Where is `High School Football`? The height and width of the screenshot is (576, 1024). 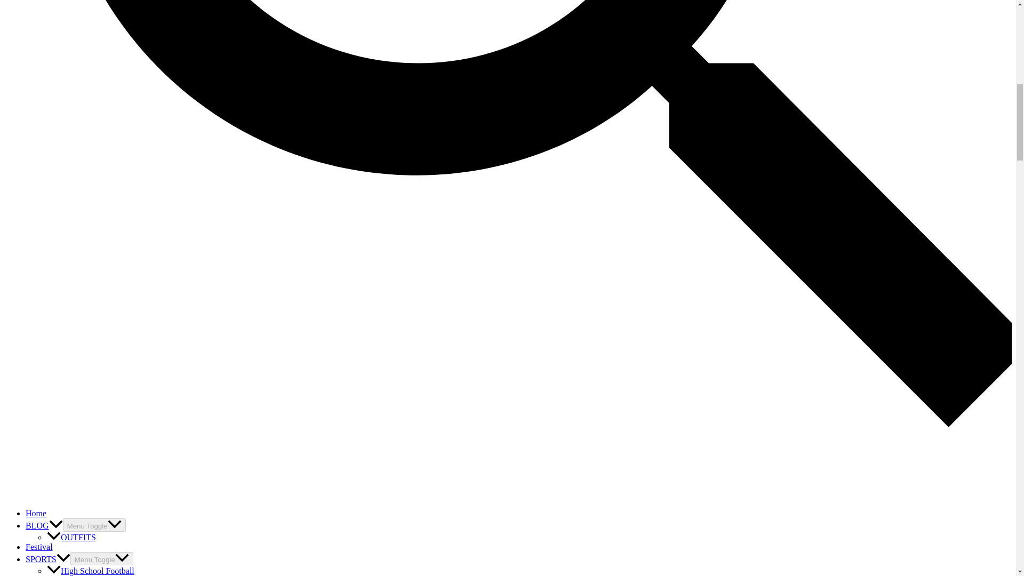
High School Football is located at coordinates (91, 571).